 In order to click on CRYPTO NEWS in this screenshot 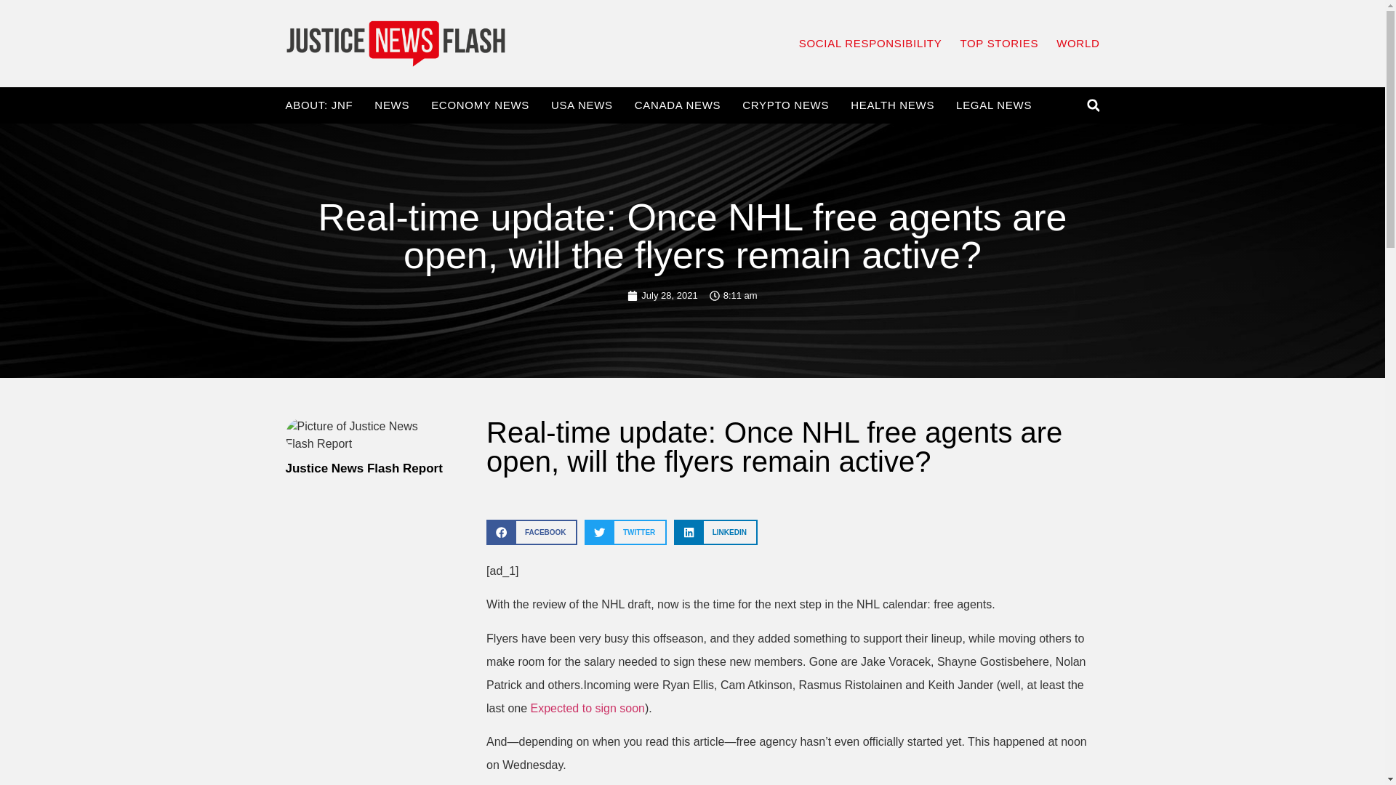, I will do `click(785, 105)`.